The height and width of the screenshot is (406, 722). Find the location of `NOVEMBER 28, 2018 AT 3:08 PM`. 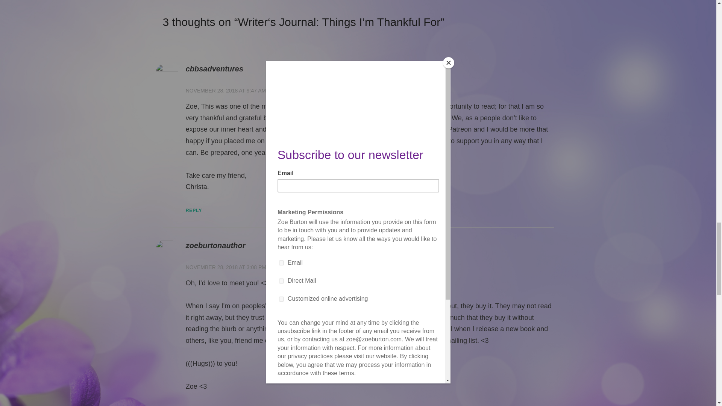

NOVEMBER 28, 2018 AT 3:08 PM is located at coordinates (226, 267).